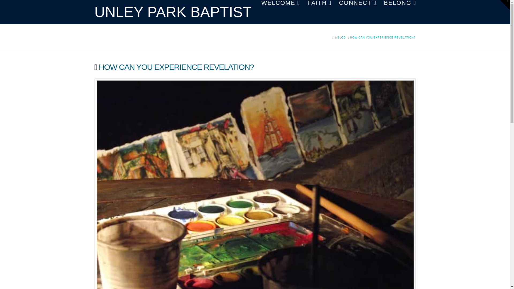 Image resolution: width=514 pixels, height=289 pixels. Describe the element at coordinates (281, 12) in the screenshot. I see `WELCOME` at that location.